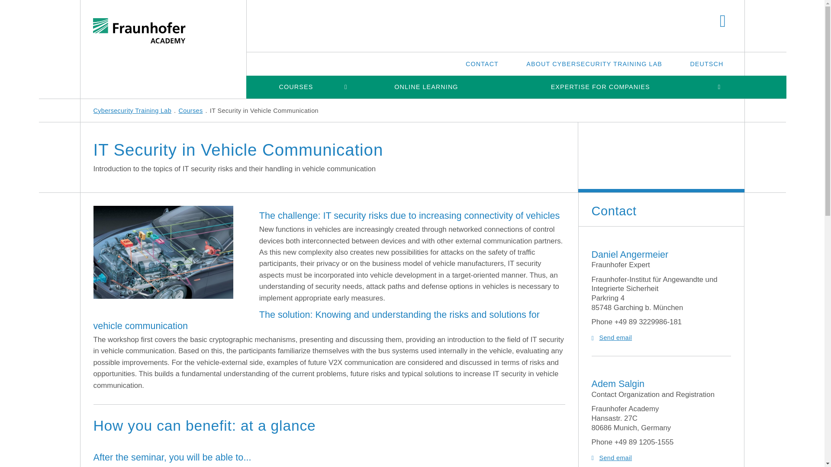  Describe the element at coordinates (594, 64) in the screenshot. I see `ABOUT CYBERSECURITY TRAINING LAB` at that location.